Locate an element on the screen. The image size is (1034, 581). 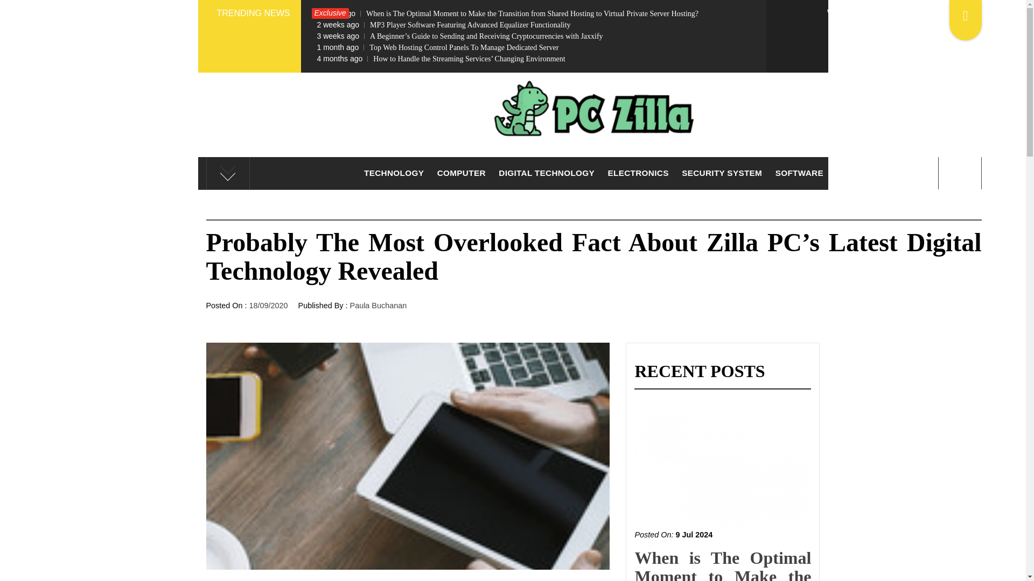
COMPUTER is located at coordinates (462, 173).